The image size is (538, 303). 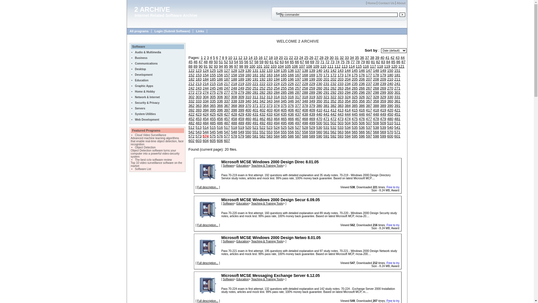 What do you see at coordinates (312, 84) in the screenshot?
I see `229` at bounding box center [312, 84].